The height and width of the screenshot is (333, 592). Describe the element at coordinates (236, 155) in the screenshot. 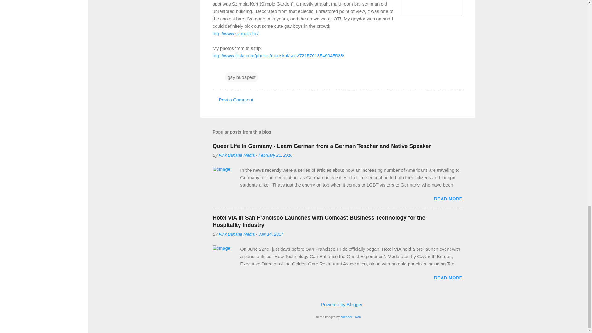

I see `Pink Banana Media` at that location.